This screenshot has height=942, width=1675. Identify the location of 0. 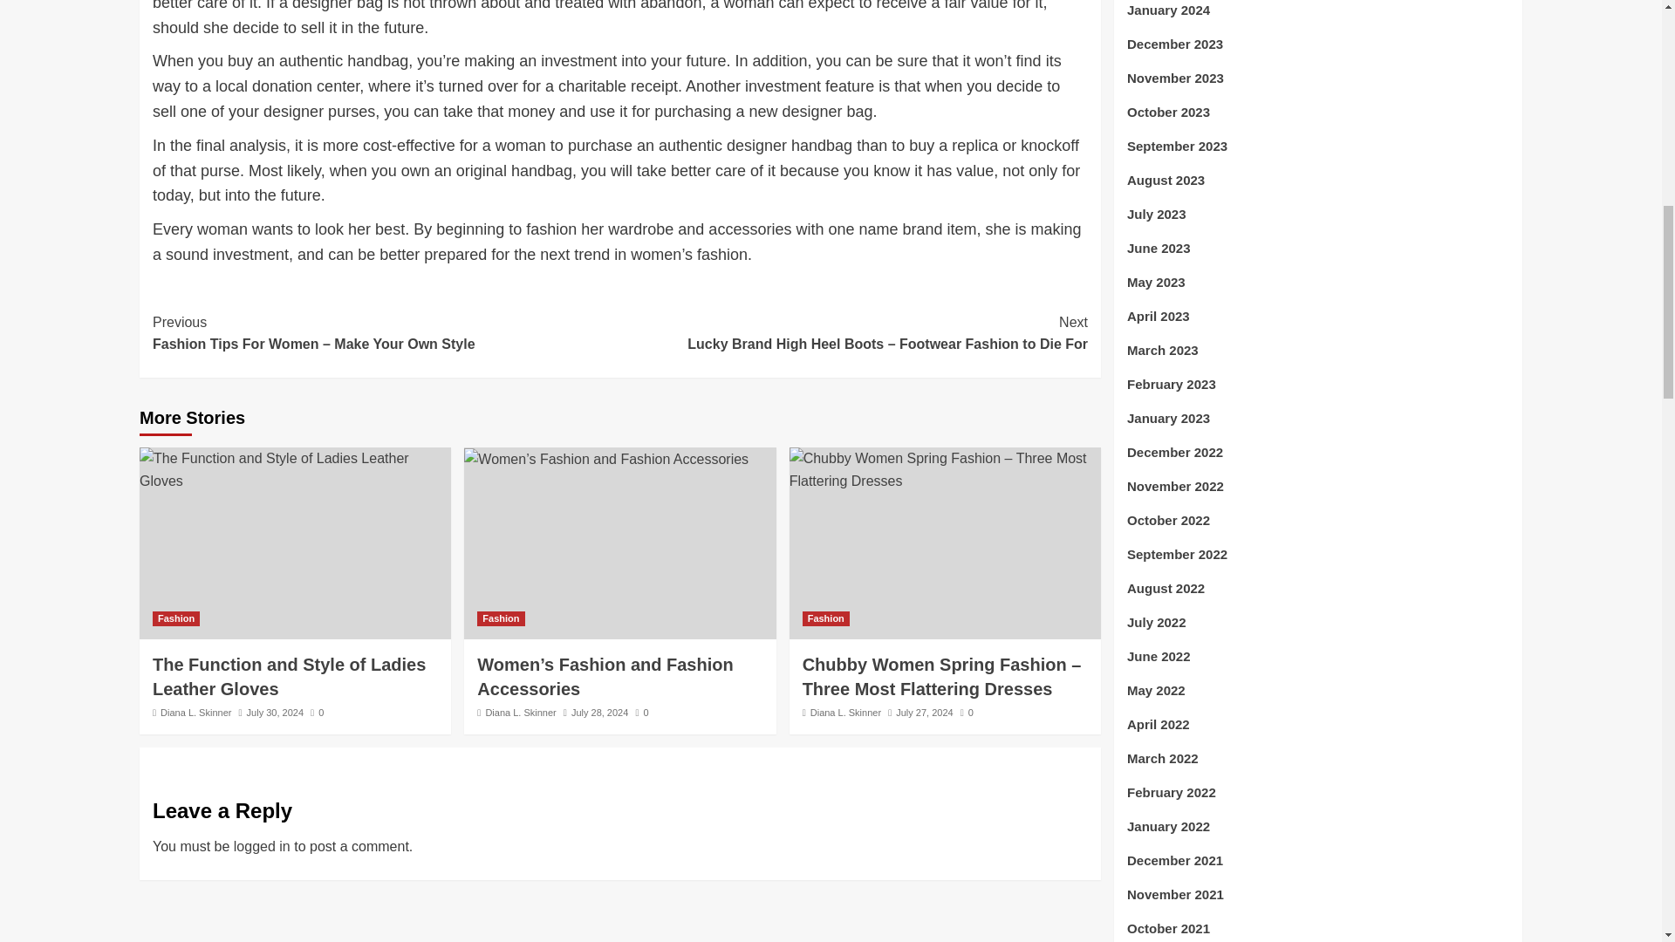
(316, 712).